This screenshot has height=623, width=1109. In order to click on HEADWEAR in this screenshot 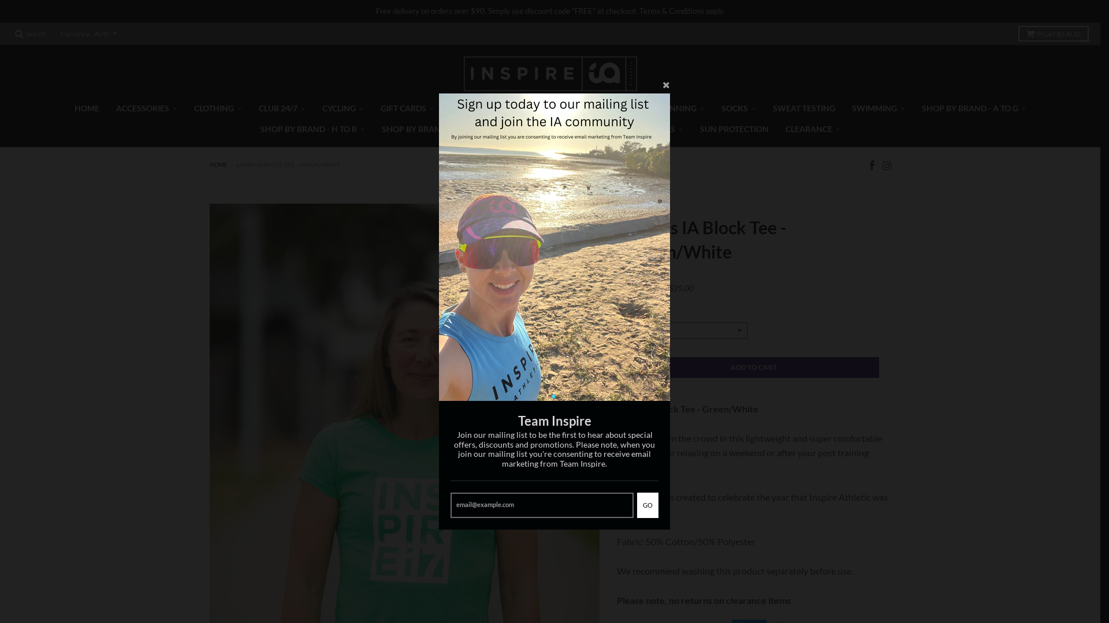, I will do `click(478, 108)`.